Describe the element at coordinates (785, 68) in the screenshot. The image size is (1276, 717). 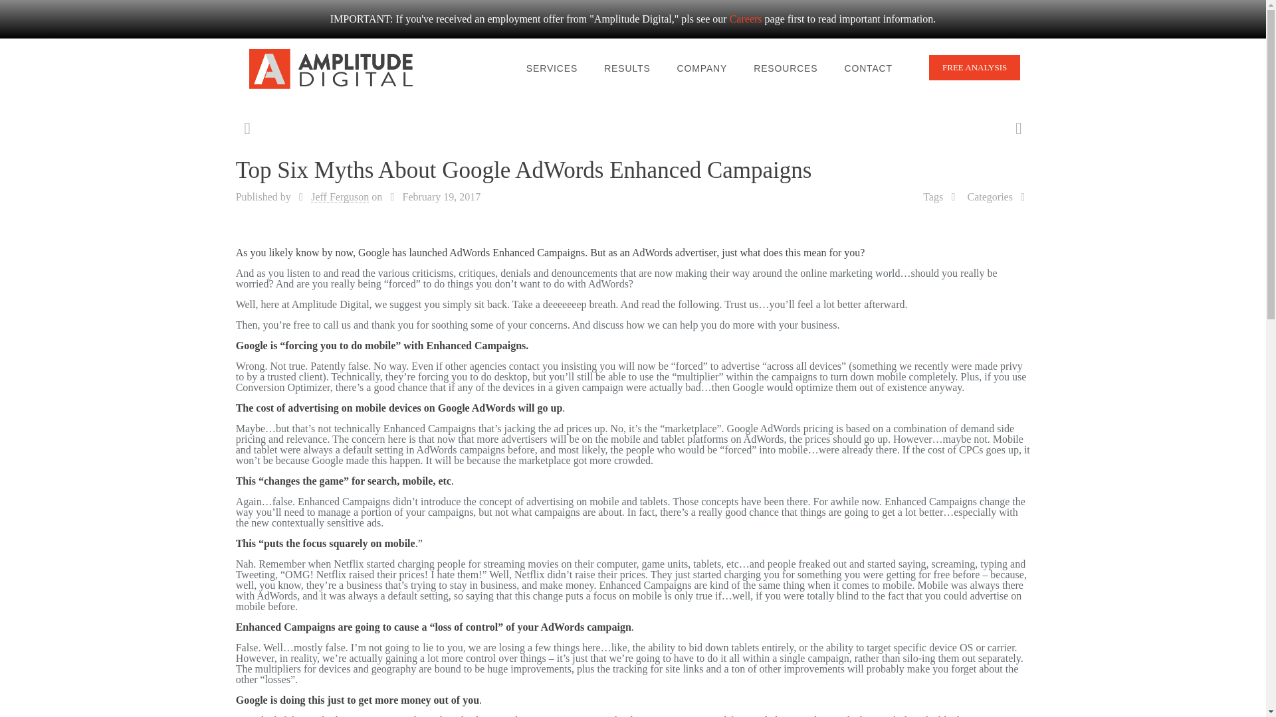
I see `RESOURCES` at that location.